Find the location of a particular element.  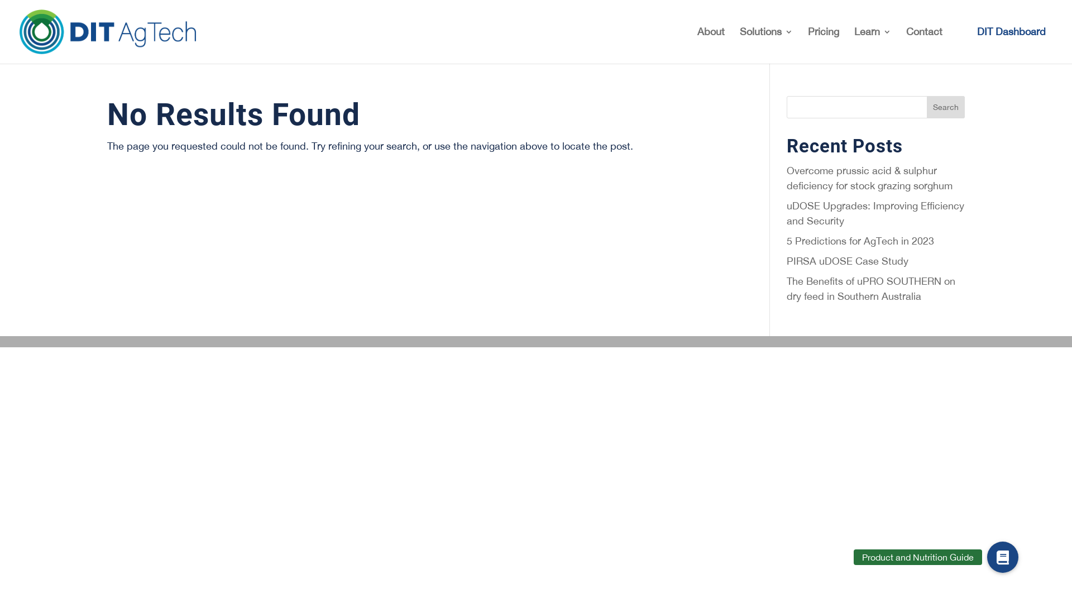

5 Predictions for AgTech in 2023 is located at coordinates (860, 241).